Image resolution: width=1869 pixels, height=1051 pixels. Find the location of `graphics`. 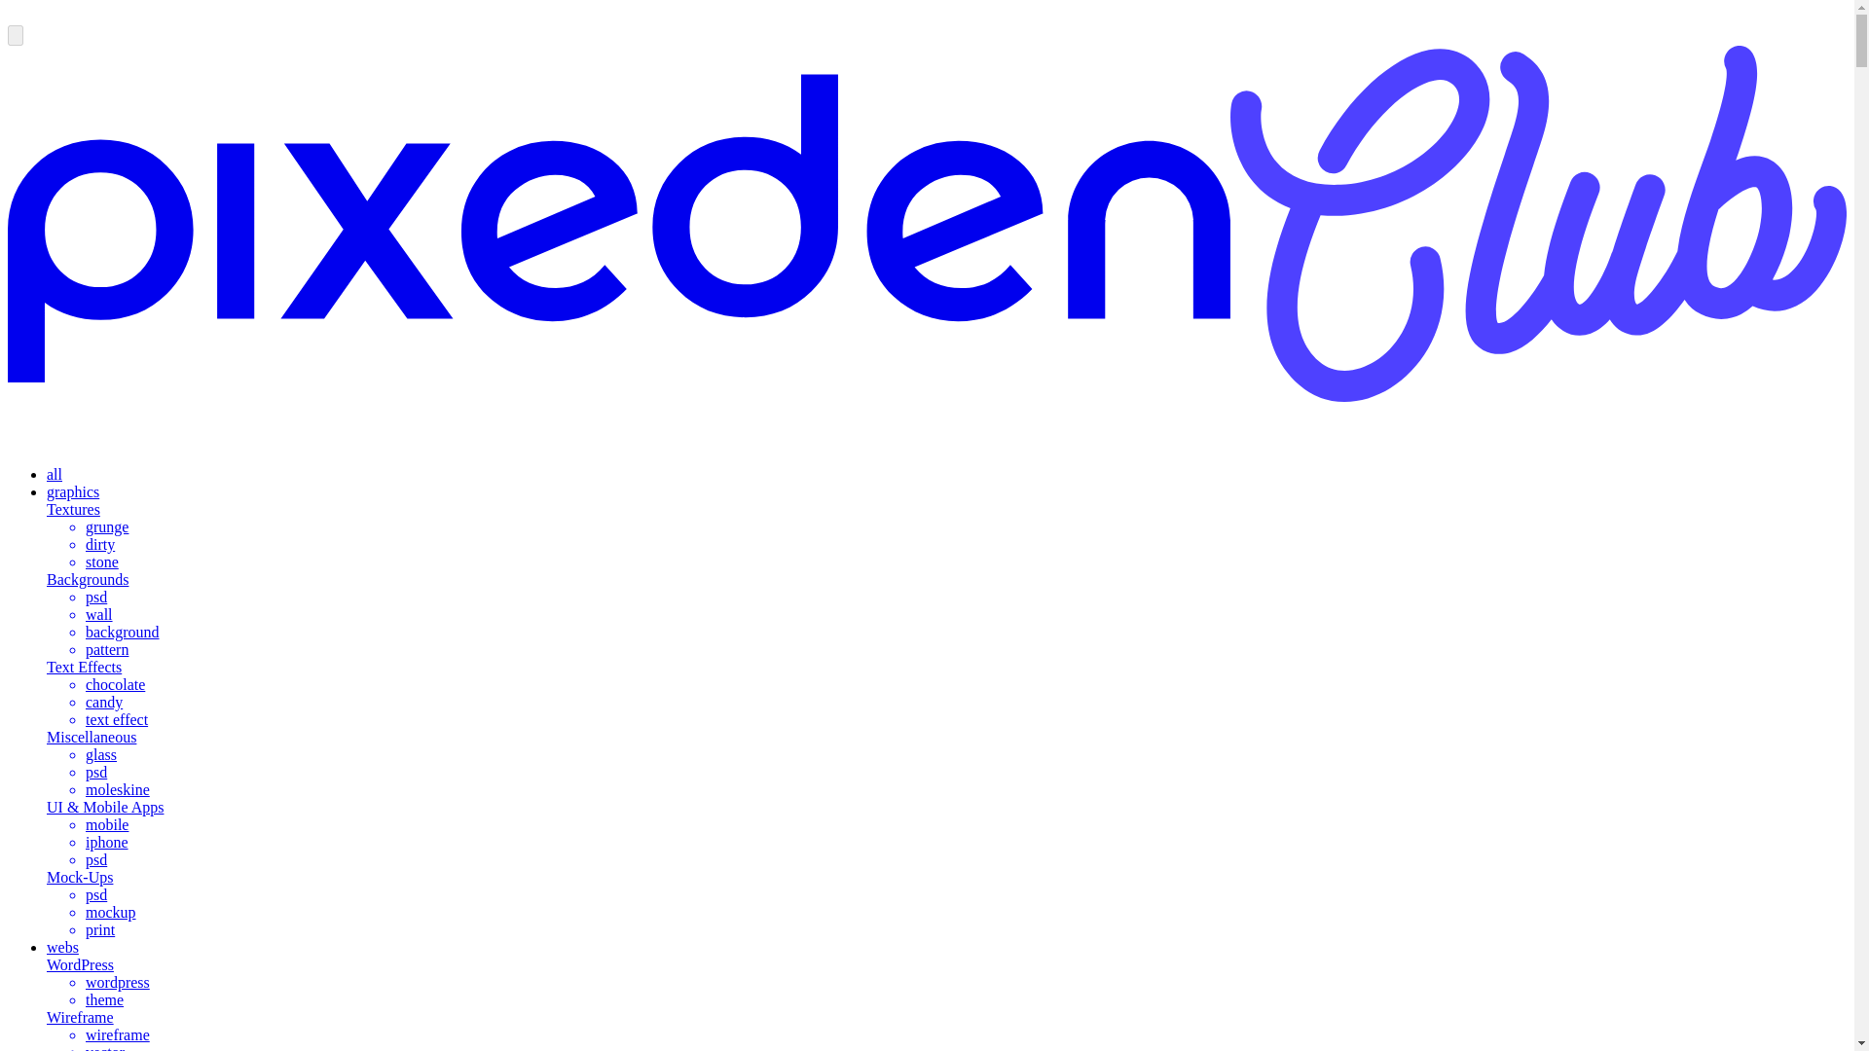

graphics is located at coordinates (72, 491).